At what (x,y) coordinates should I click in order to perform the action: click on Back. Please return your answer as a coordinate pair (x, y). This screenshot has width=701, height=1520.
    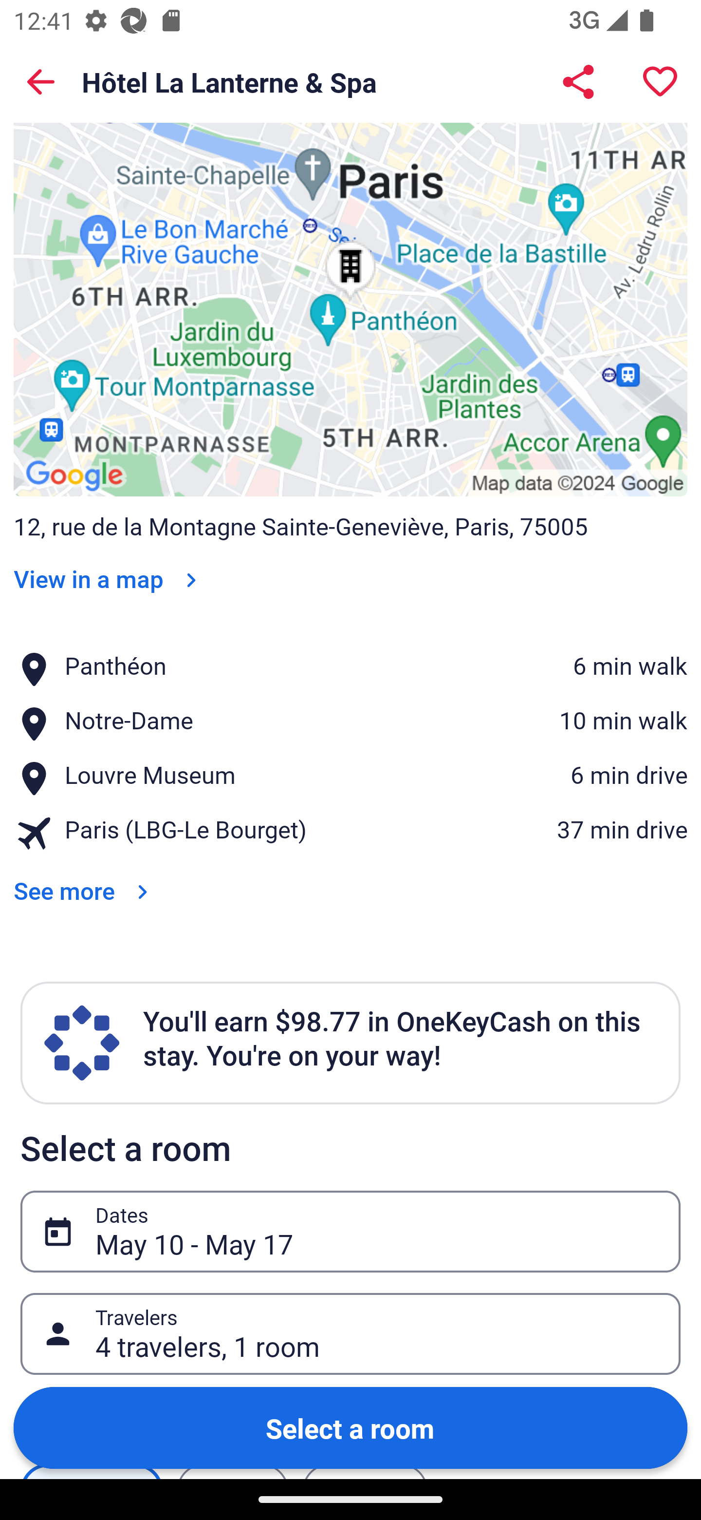
    Looking at the image, I should click on (41, 82).